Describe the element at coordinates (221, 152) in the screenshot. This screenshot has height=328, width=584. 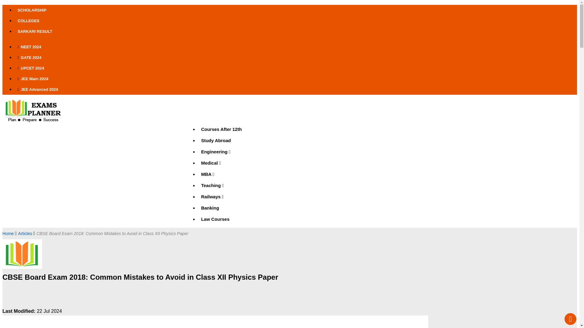
I see `Engineering` at that location.